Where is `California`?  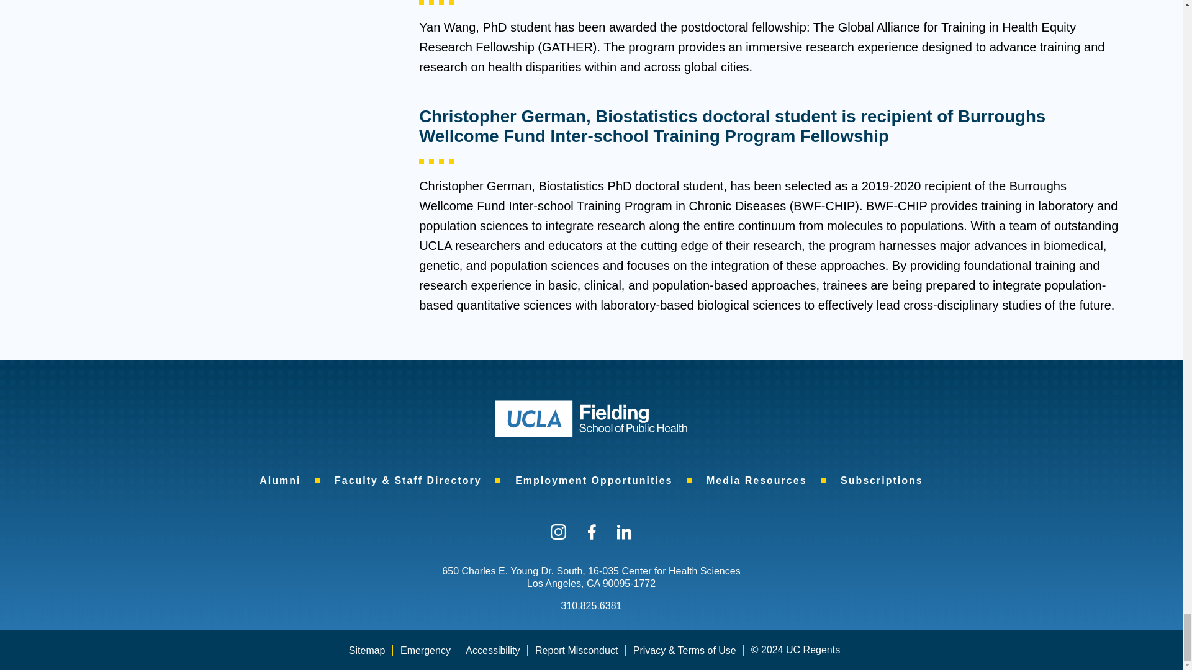 California is located at coordinates (592, 583).